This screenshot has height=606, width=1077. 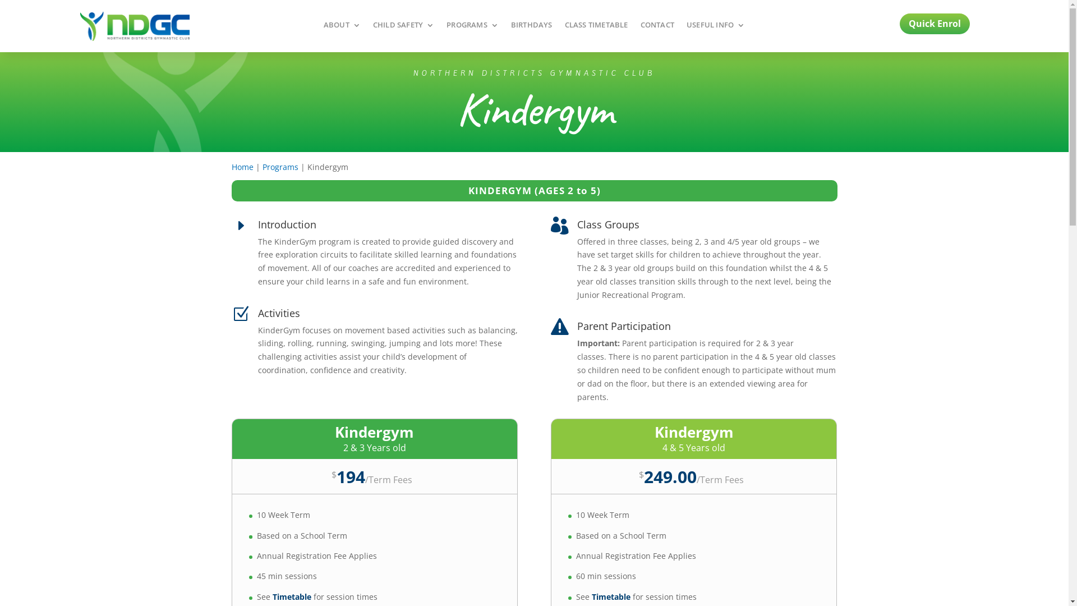 What do you see at coordinates (135, 26) in the screenshot?
I see `ndgc-logo` at bounding box center [135, 26].